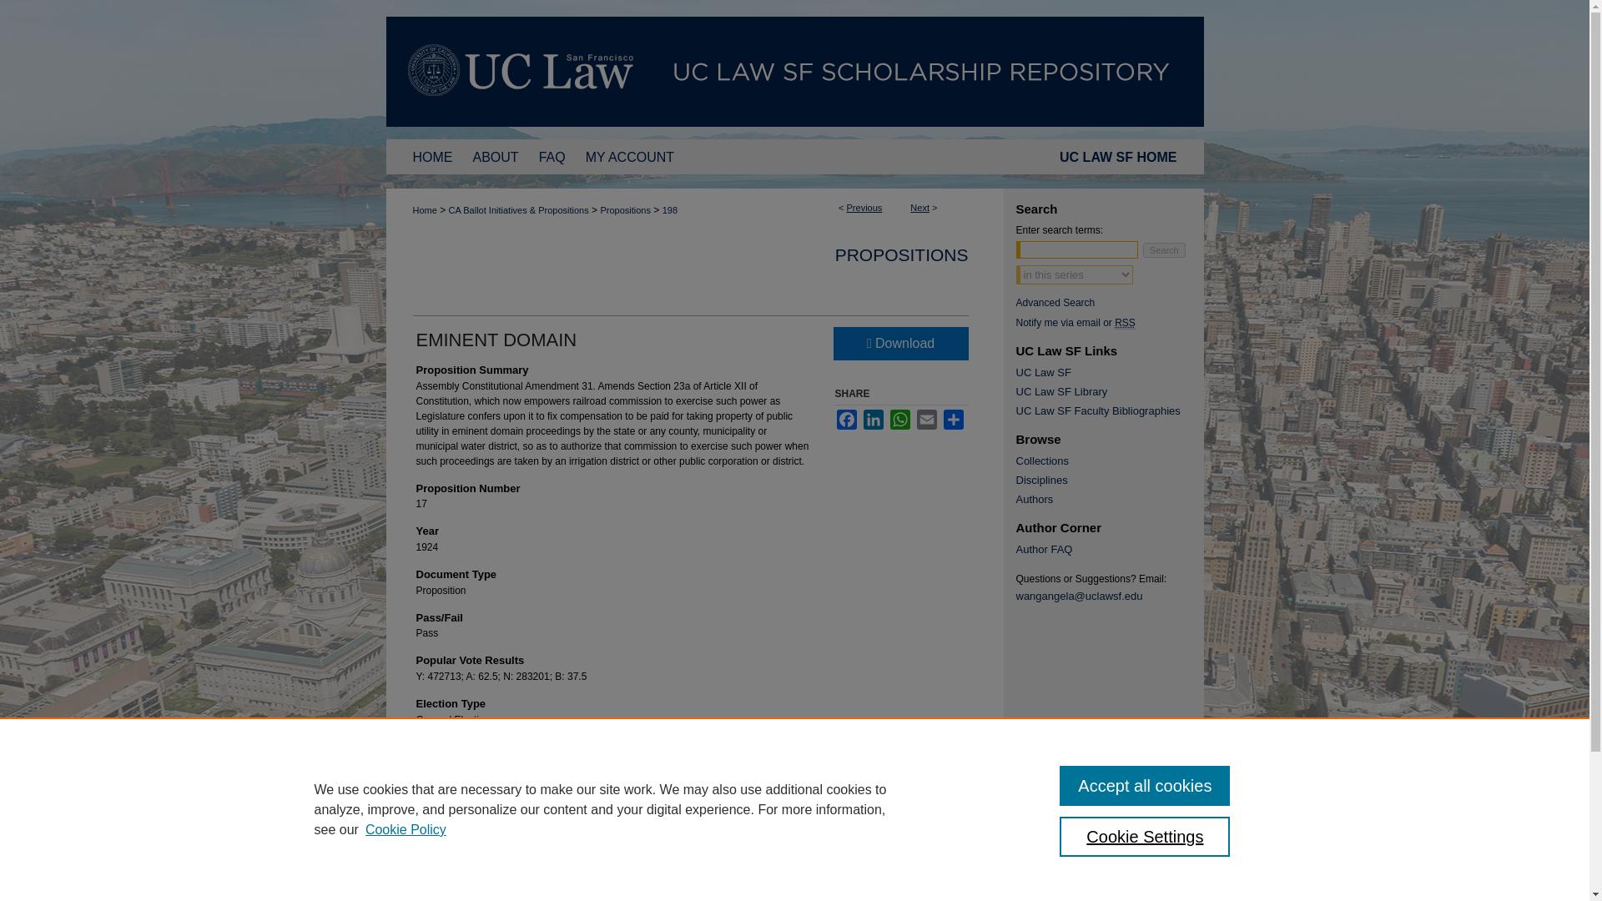 The image size is (1602, 901). I want to click on HOME, so click(432, 157).